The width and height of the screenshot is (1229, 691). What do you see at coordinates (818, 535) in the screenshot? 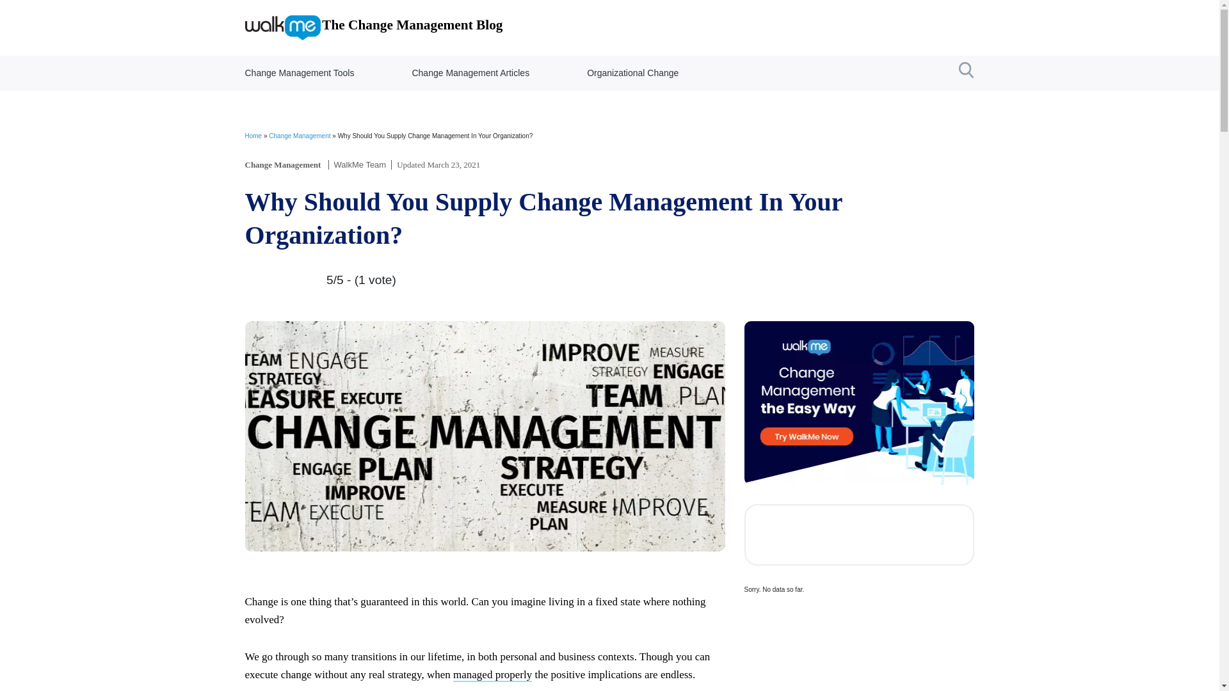
I see `twitter` at bounding box center [818, 535].